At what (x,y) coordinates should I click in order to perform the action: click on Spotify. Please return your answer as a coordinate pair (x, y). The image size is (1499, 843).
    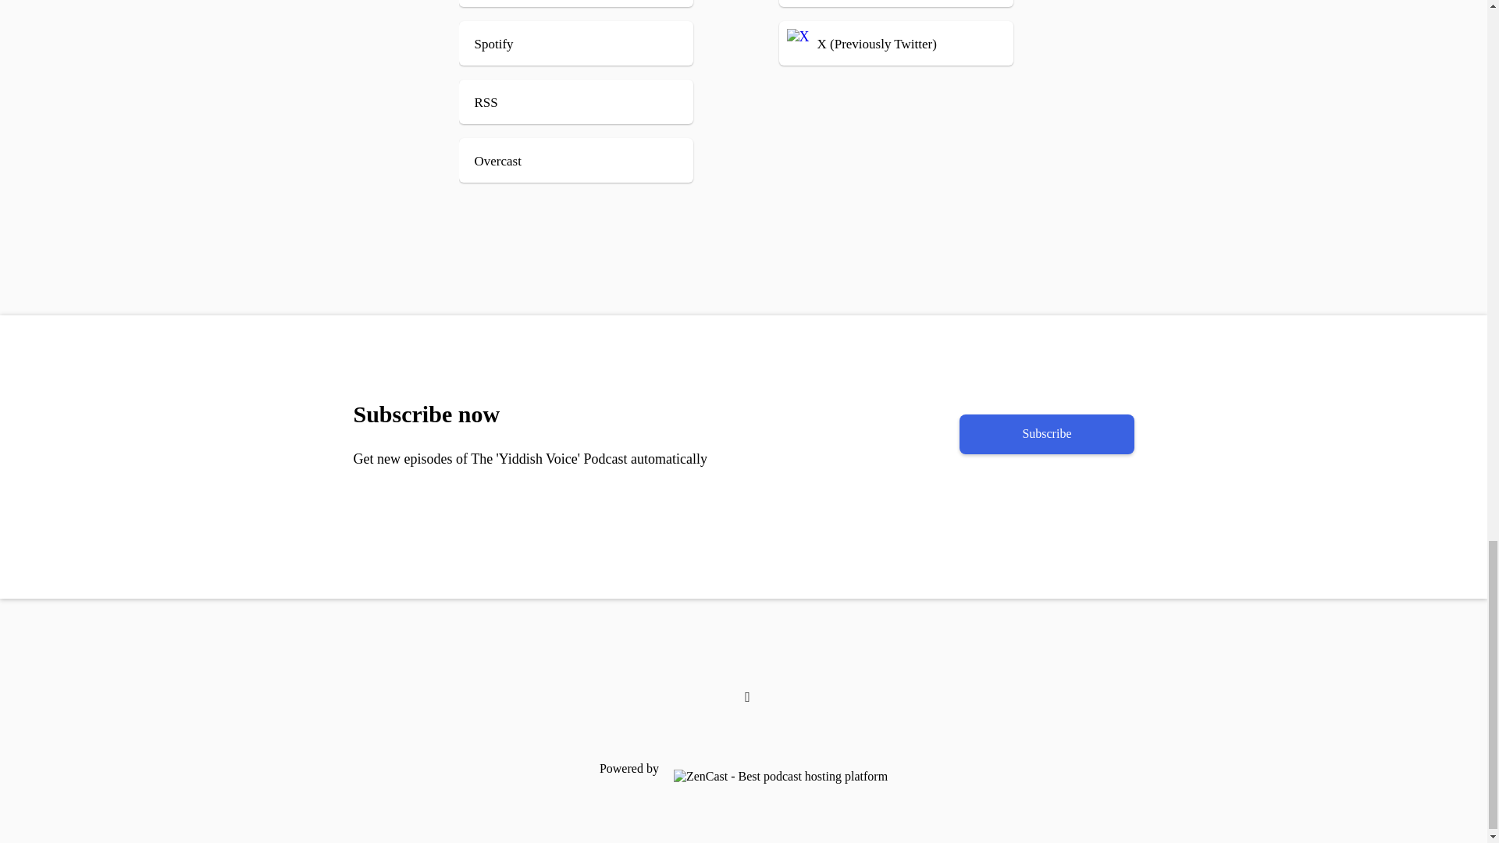
    Looking at the image, I should click on (600, 44).